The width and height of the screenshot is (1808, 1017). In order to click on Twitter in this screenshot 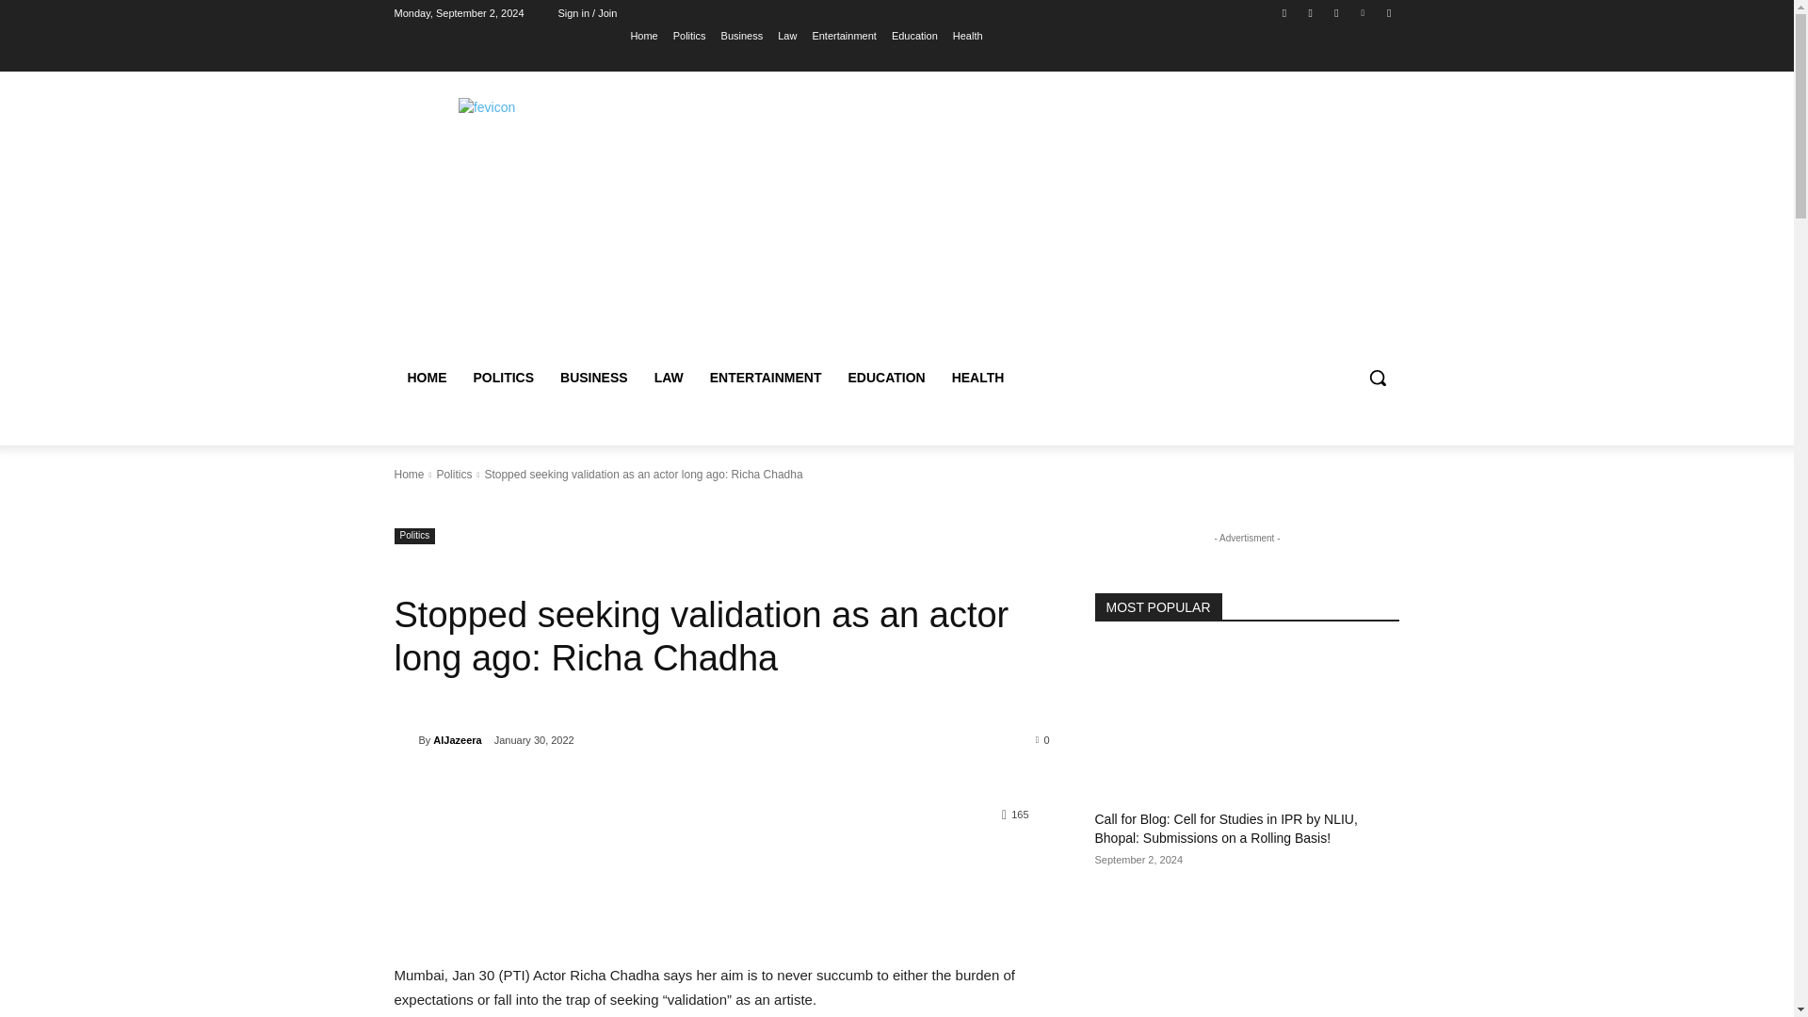, I will do `click(1335, 12)`.